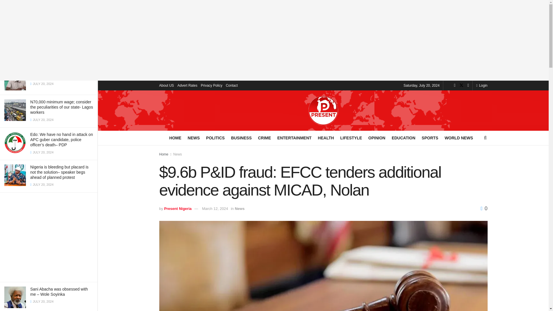 Image resolution: width=553 pixels, height=311 pixels. What do you see at coordinates (294, 138) in the screenshot?
I see `ENTERTAINMENT` at bounding box center [294, 138].